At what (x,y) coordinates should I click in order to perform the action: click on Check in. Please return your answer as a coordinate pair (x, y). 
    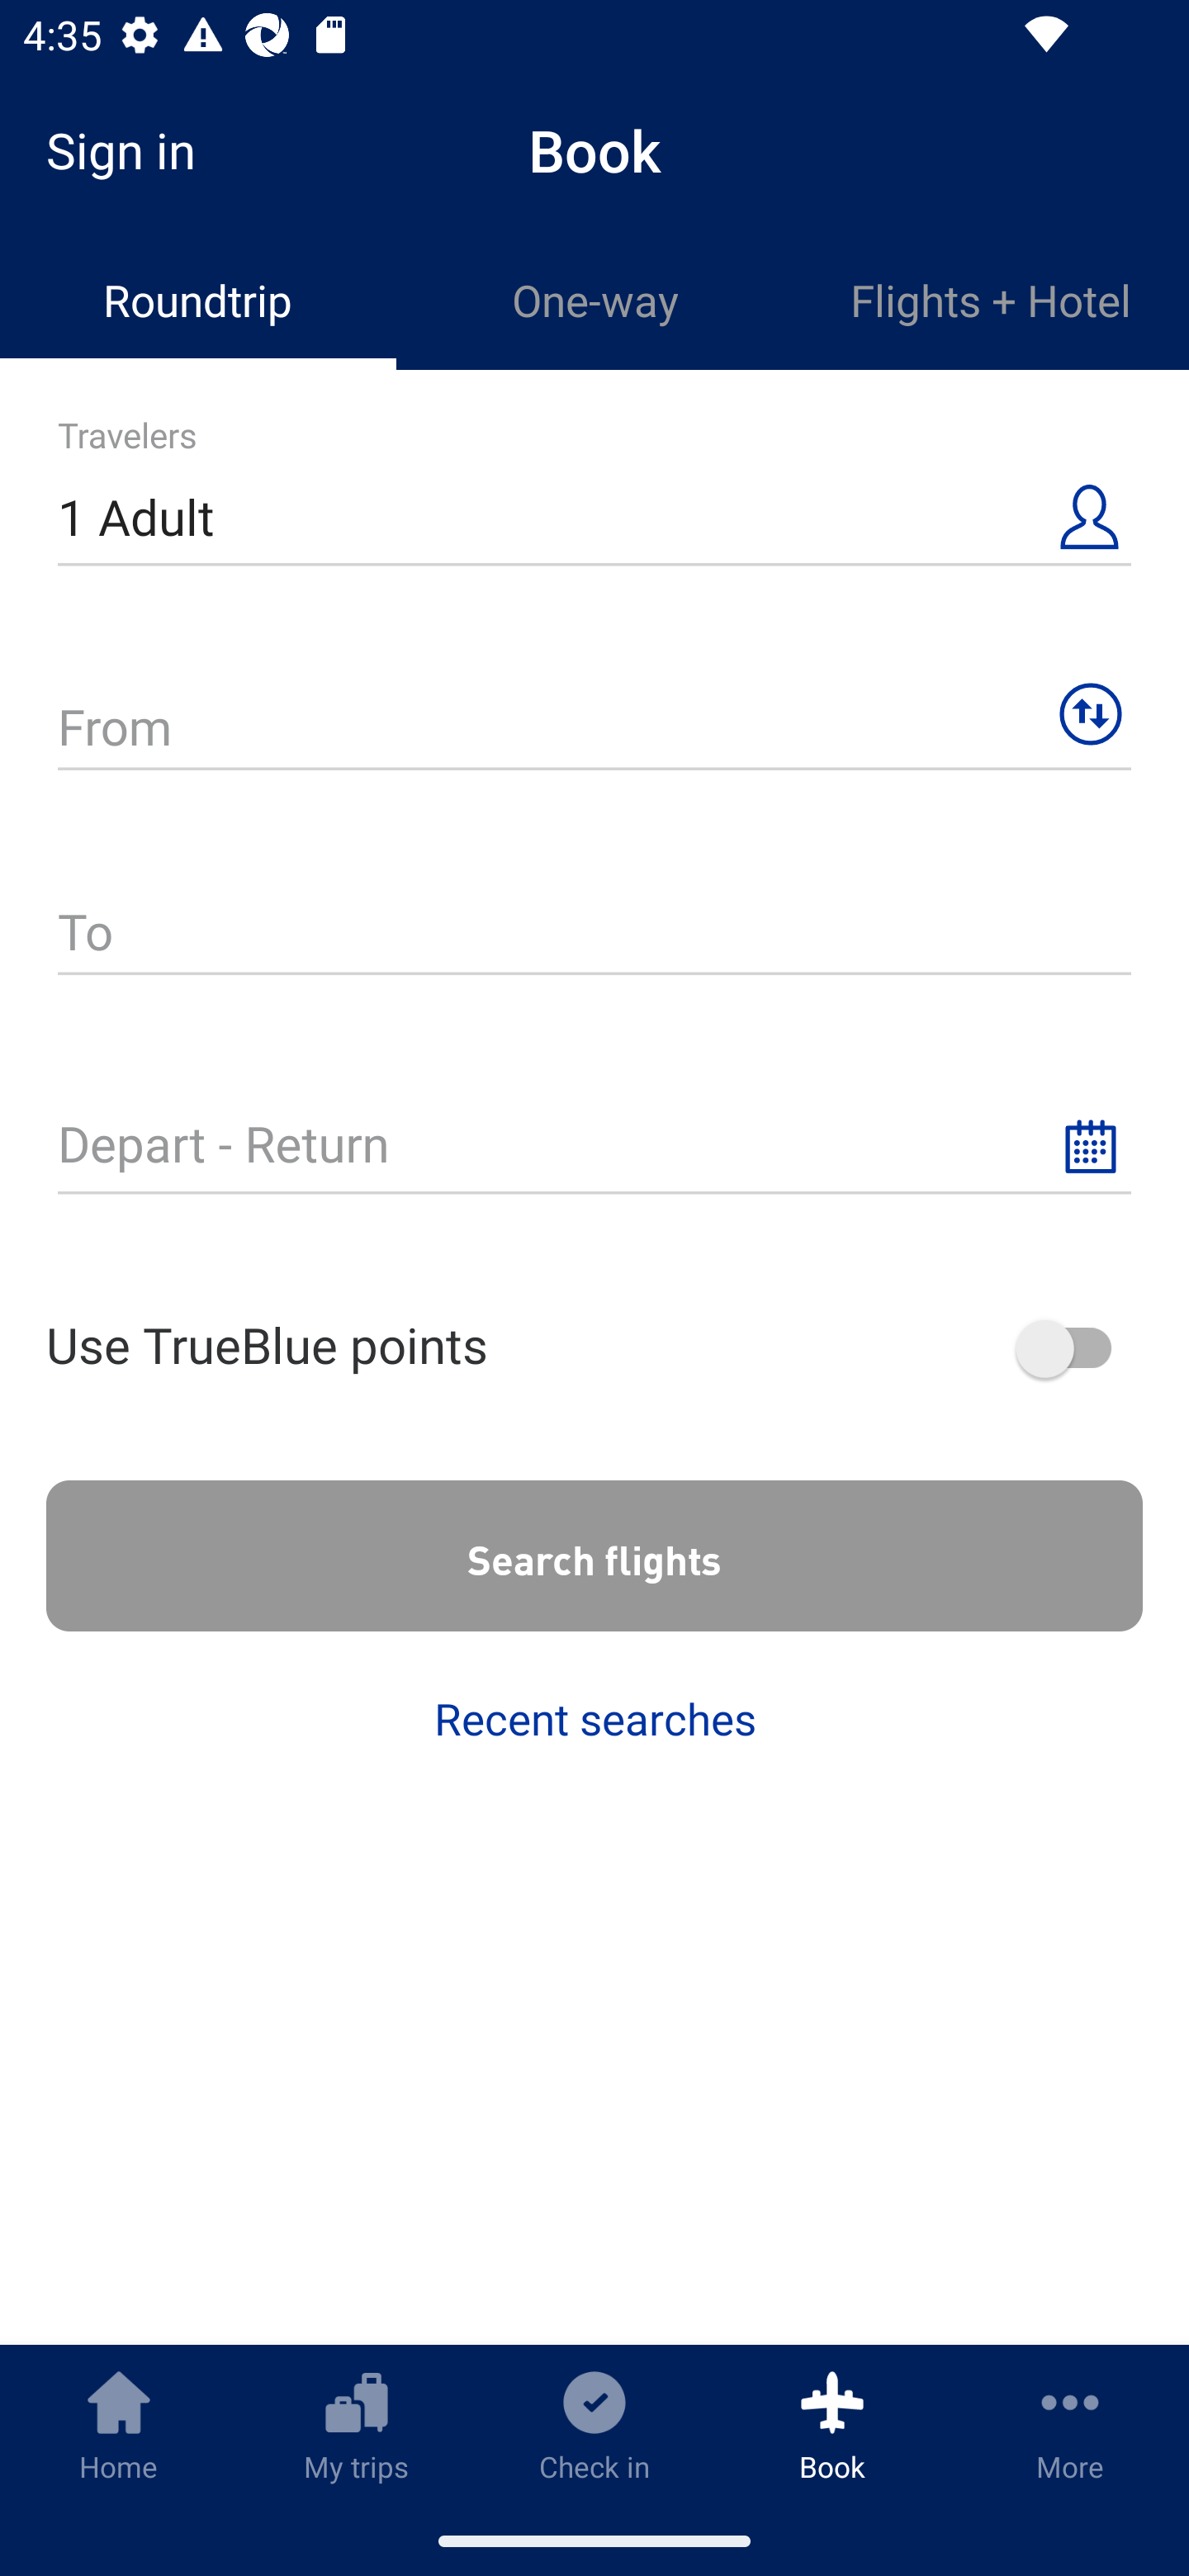
    Looking at the image, I should click on (594, 2425).